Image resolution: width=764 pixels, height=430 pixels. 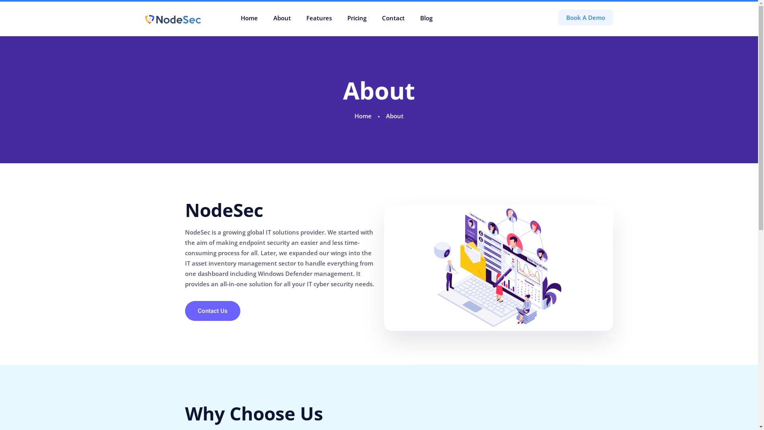 What do you see at coordinates (282, 19) in the screenshot?
I see `About` at bounding box center [282, 19].